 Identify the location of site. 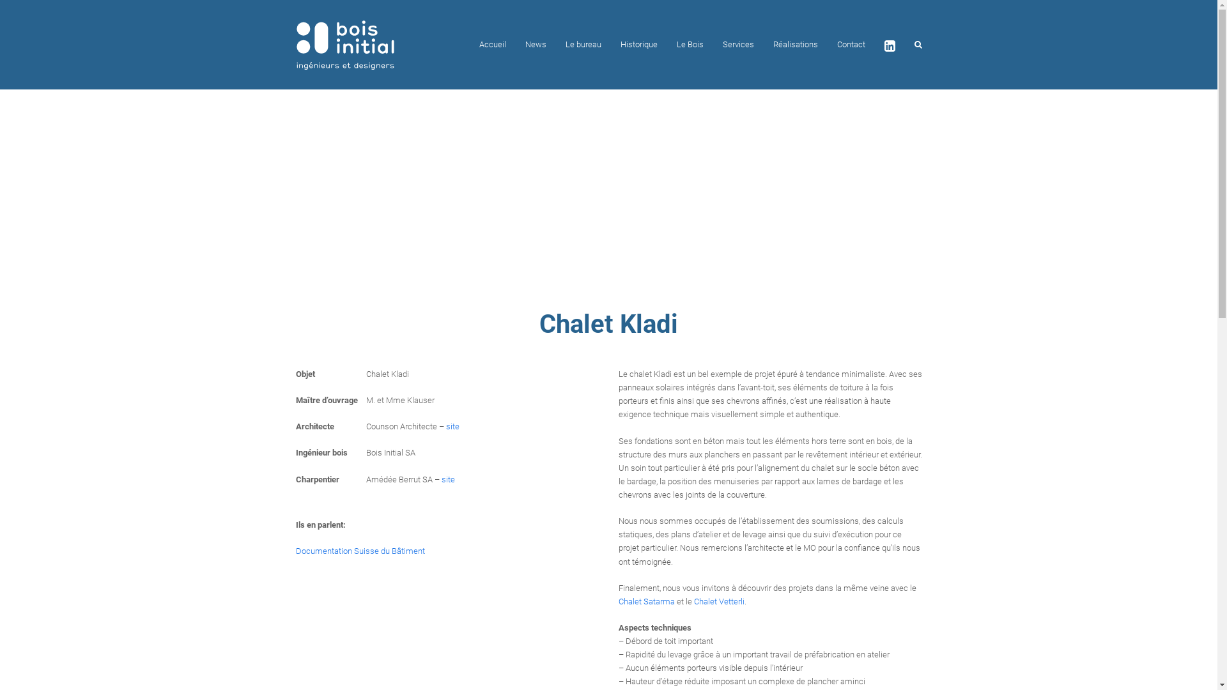
(452, 427).